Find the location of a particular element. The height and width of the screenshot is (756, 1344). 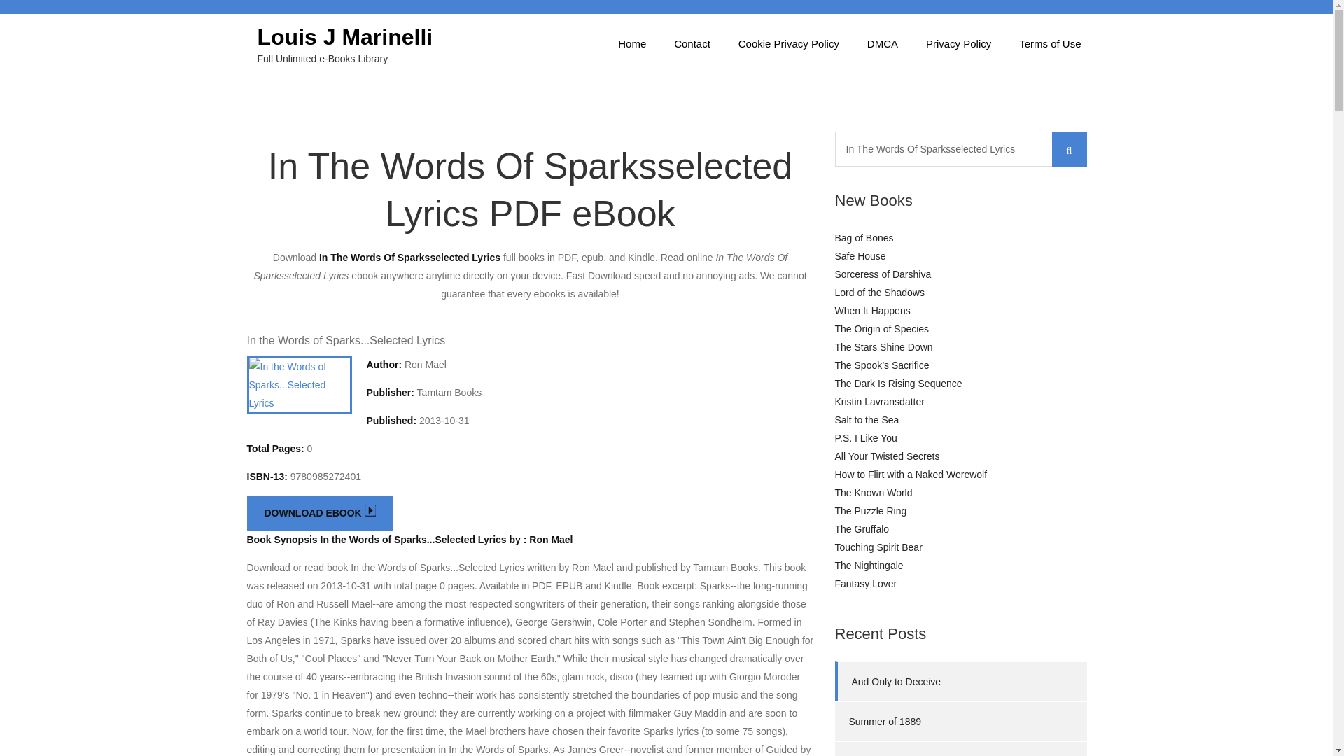

In the Words of Sparks...Selected Lyrics is located at coordinates (345, 340).